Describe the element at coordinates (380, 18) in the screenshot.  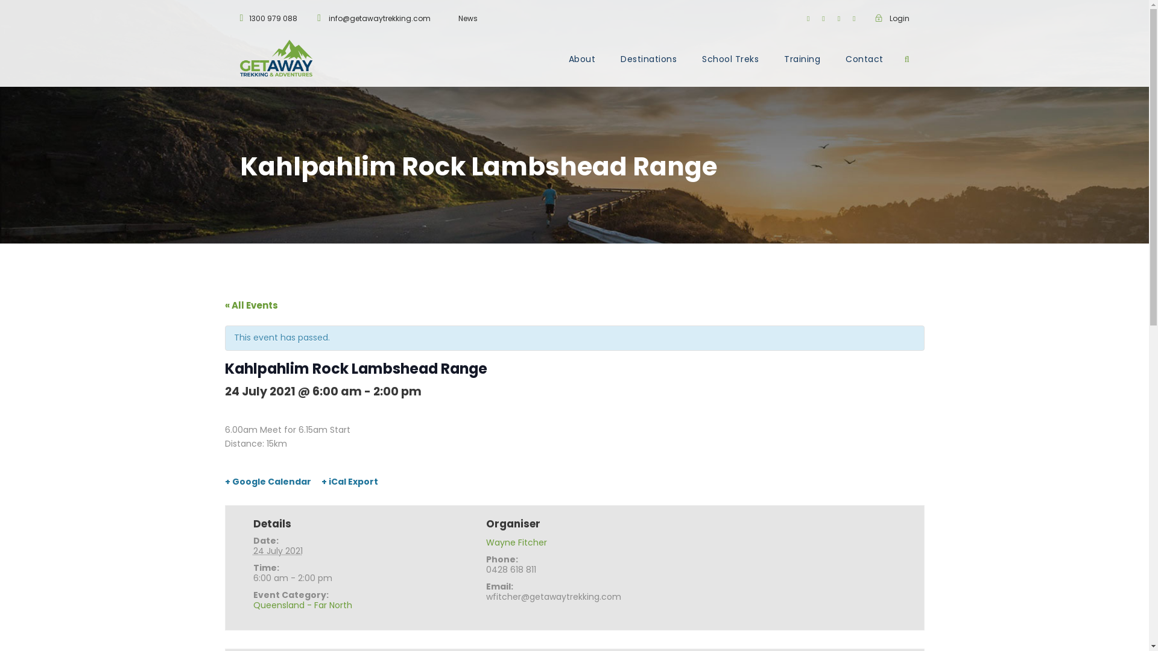
I see `info@getawaytrekking.com` at that location.